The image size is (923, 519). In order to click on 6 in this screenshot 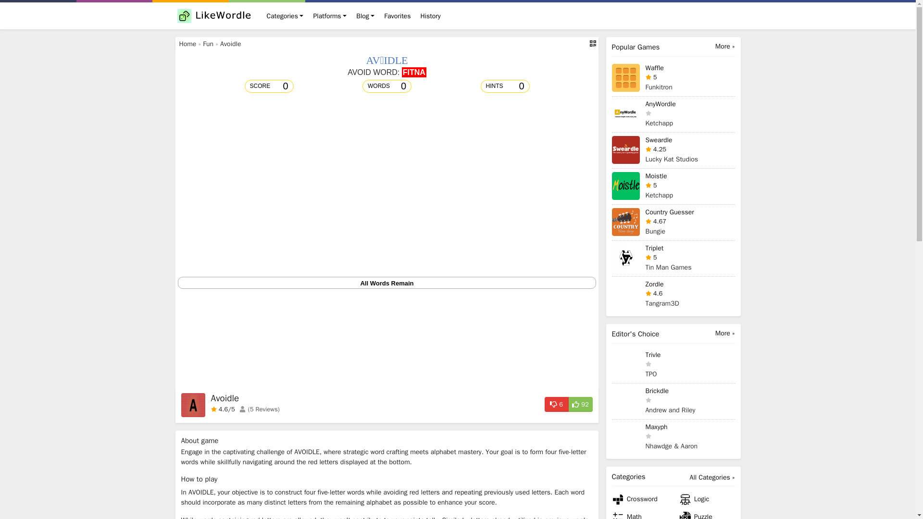, I will do `click(556, 404)`.